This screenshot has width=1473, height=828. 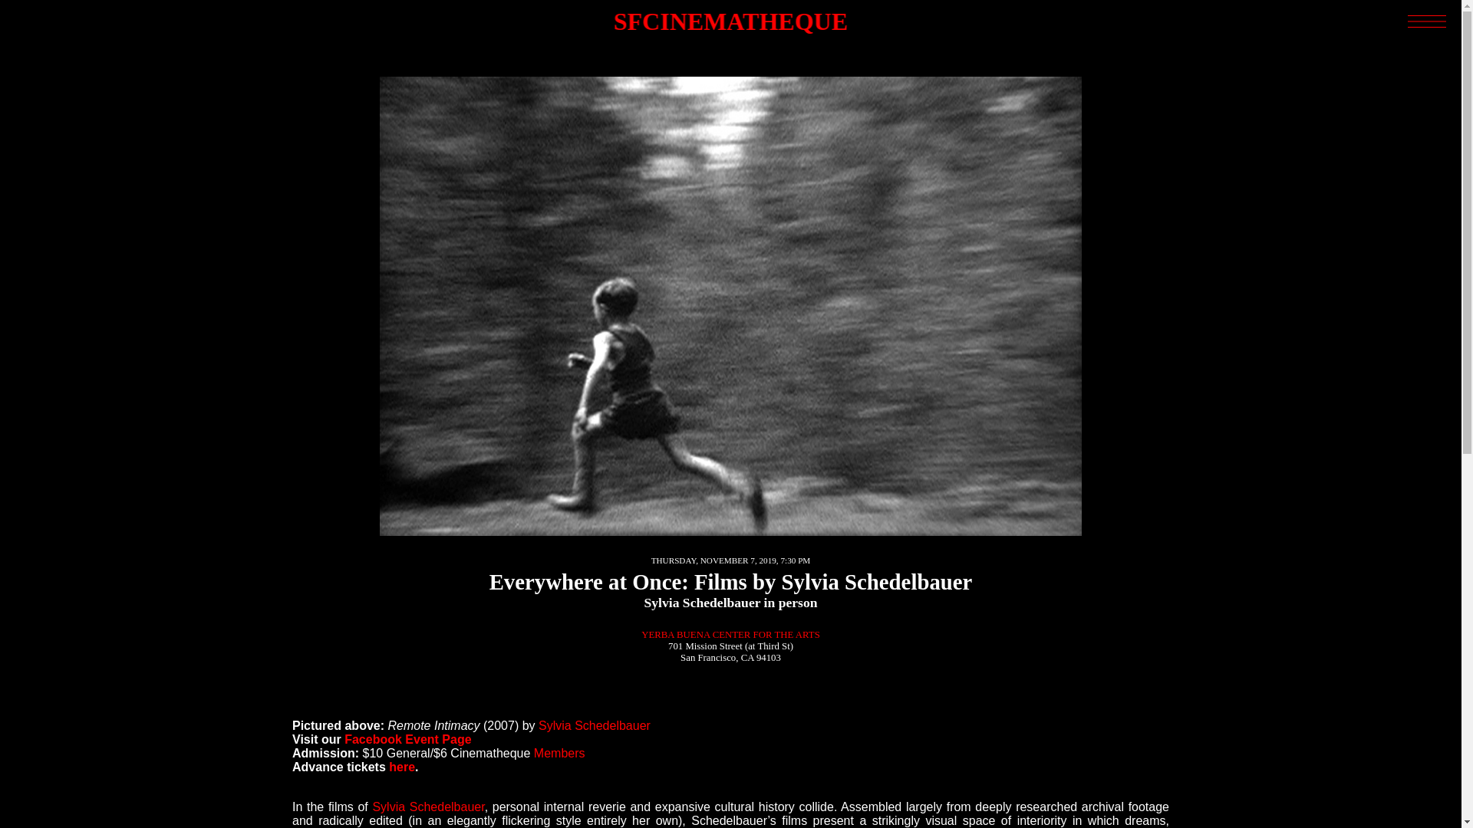 What do you see at coordinates (402, 767) in the screenshot?
I see `here` at bounding box center [402, 767].